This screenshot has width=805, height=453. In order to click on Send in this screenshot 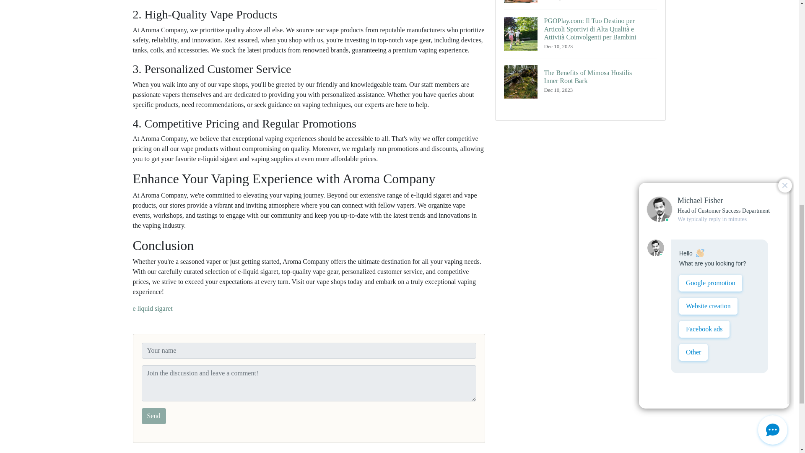, I will do `click(153, 416)`.